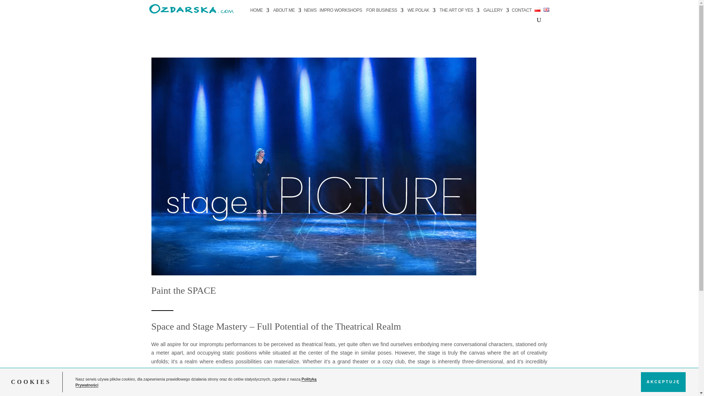  Describe the element at coordinates (420, 12) in the screenshot. I see `WE POLAK` at that location.